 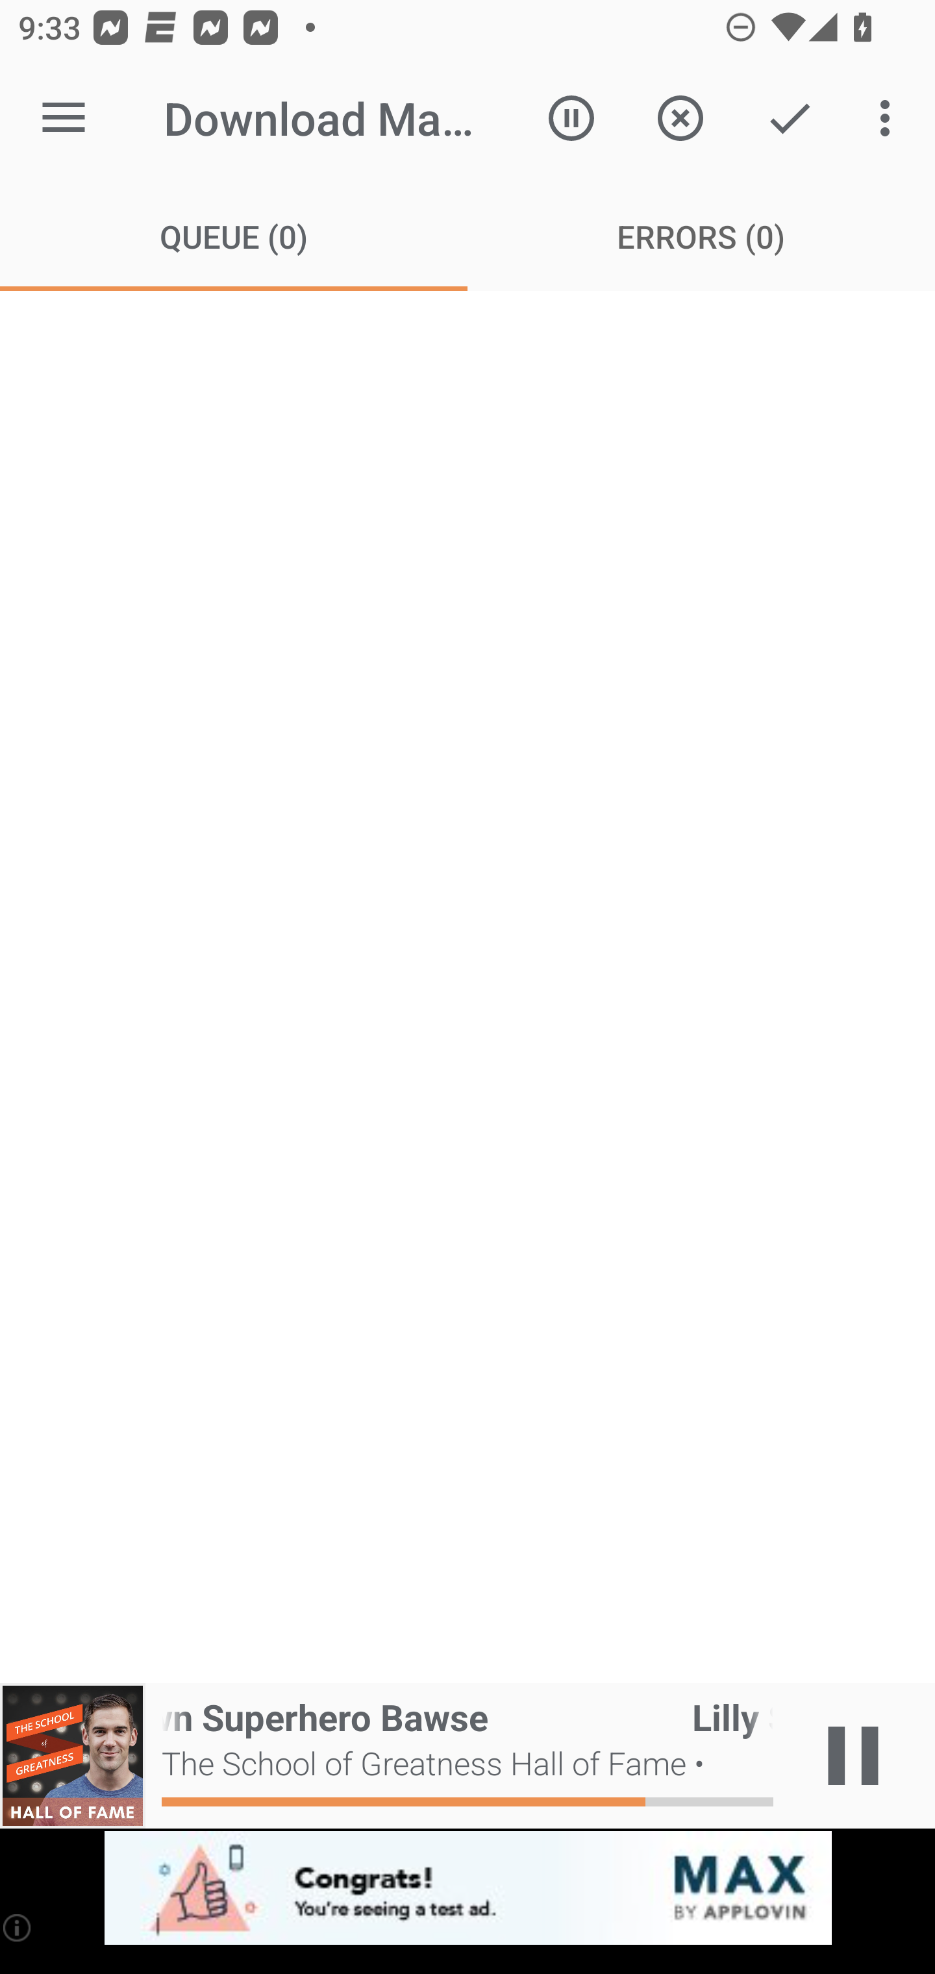 What do you see at coordinates (680, 118) in the screenshot?
I see `Cancel Downloads` at bounding box center [680, 118].